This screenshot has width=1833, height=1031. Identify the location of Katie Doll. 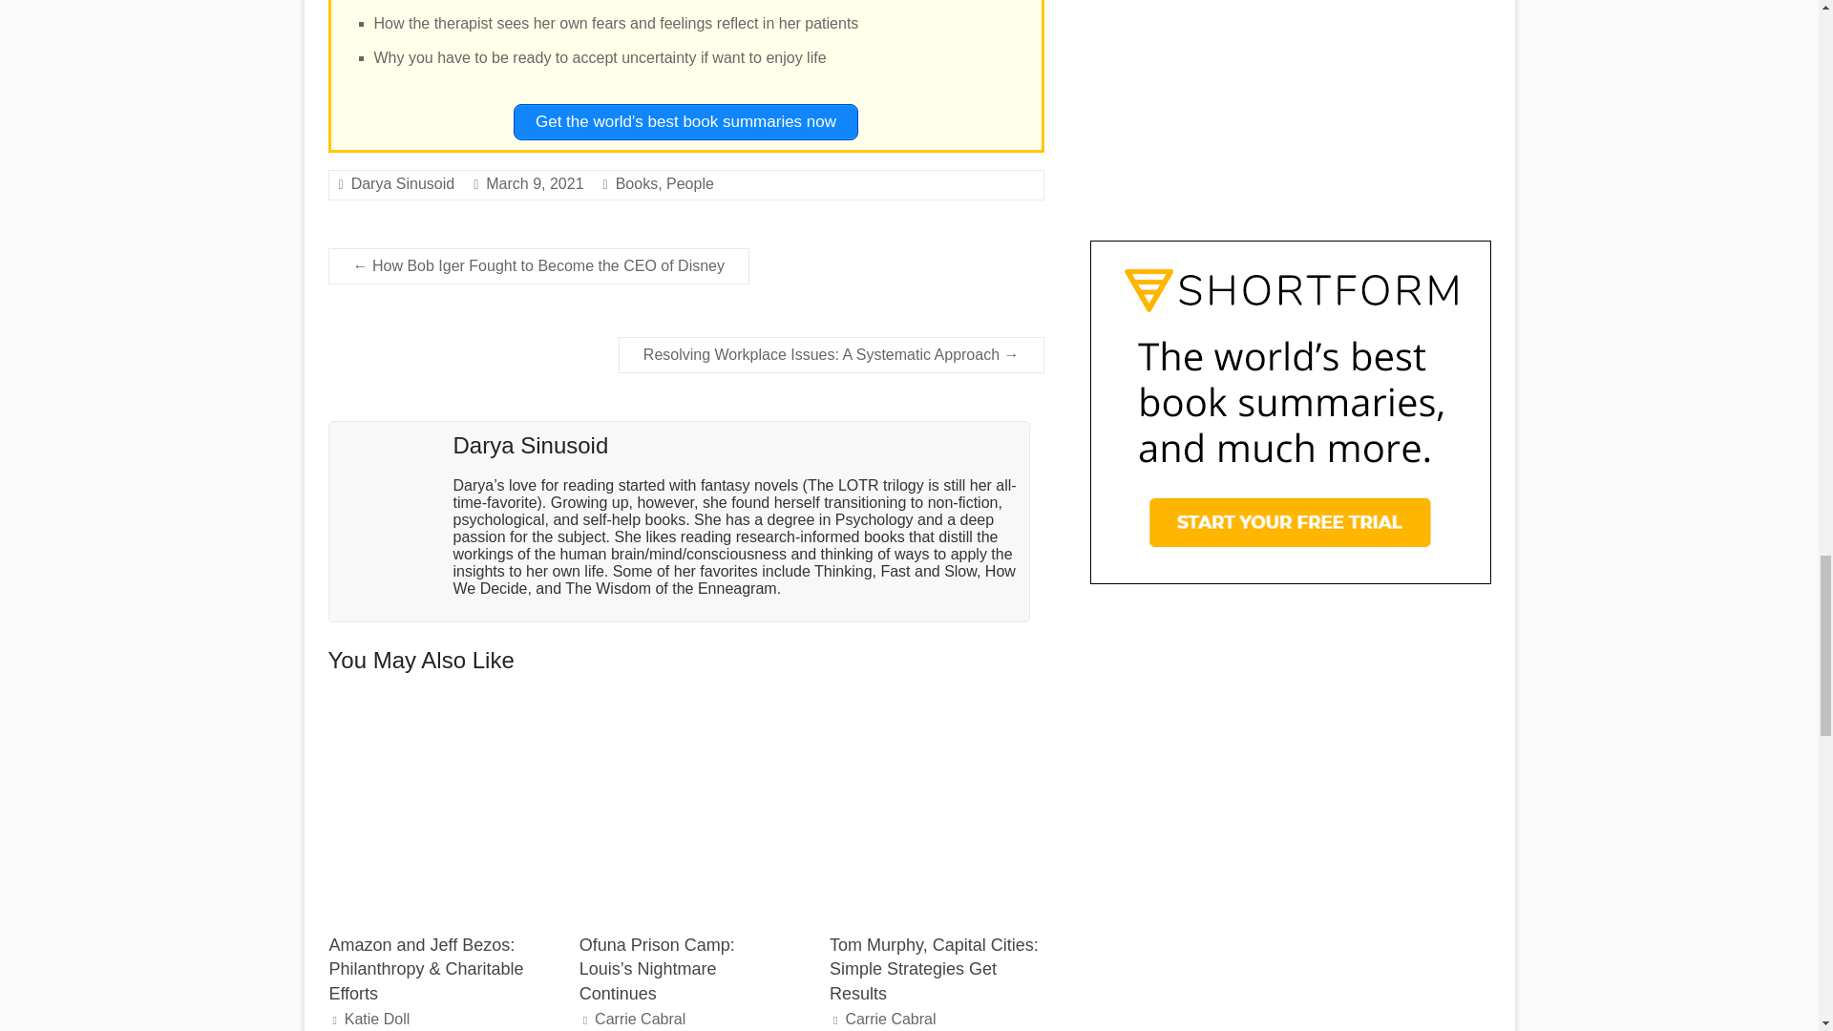
(376, 1019).